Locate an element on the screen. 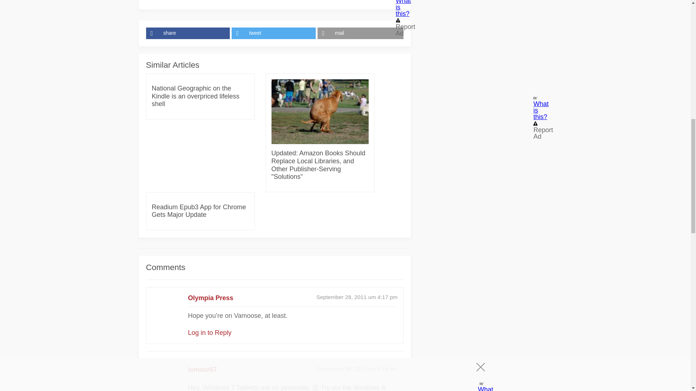 The height and width of the screenshot is (391, 696). Log in to Reply is located at coordinates (210, 332).